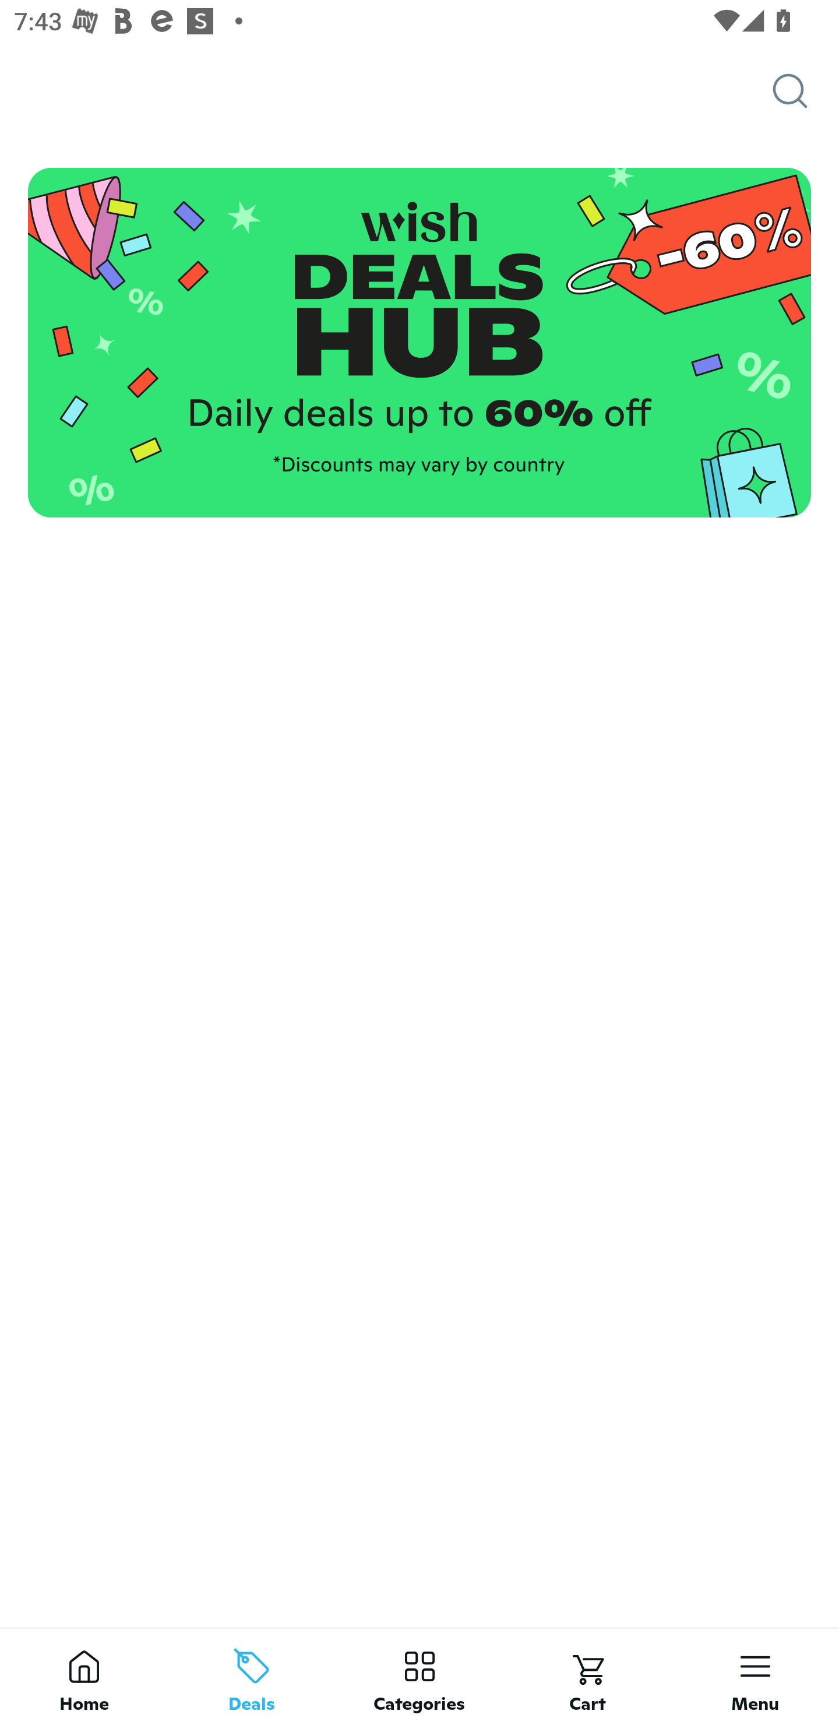 This screenshot has width=839, height=1725. Describe the element at coordinates (587, 1676) in the screenshot. I see `Cart` at that location.